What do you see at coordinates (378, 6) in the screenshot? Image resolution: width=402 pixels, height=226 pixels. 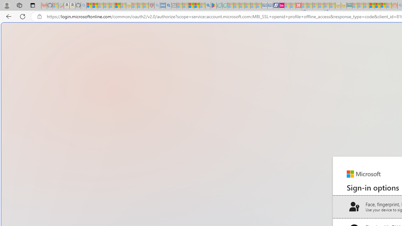 I see `Kinda Frugal - MSN` at bounding box center [378, 6].